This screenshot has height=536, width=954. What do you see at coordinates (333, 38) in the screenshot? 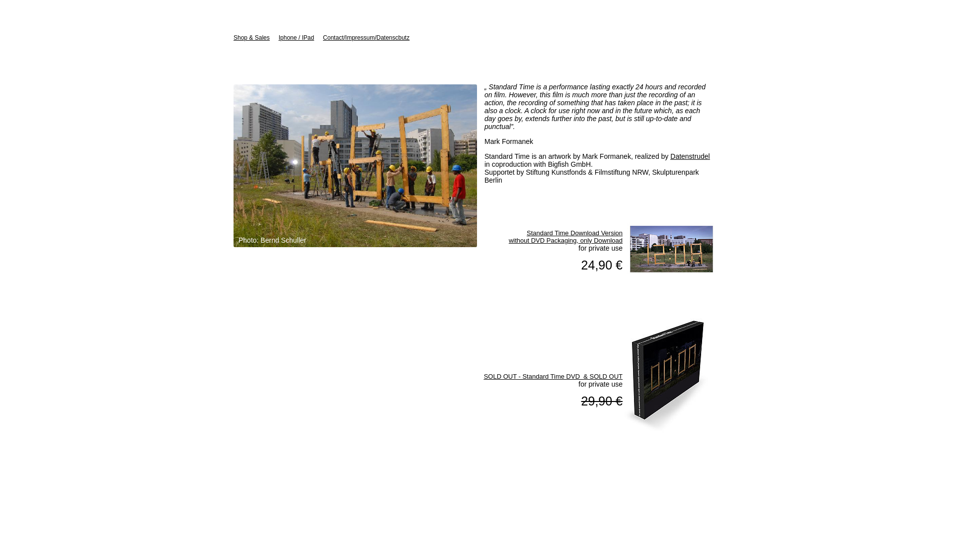
I see `Contact` at bounding box center [333, 38].